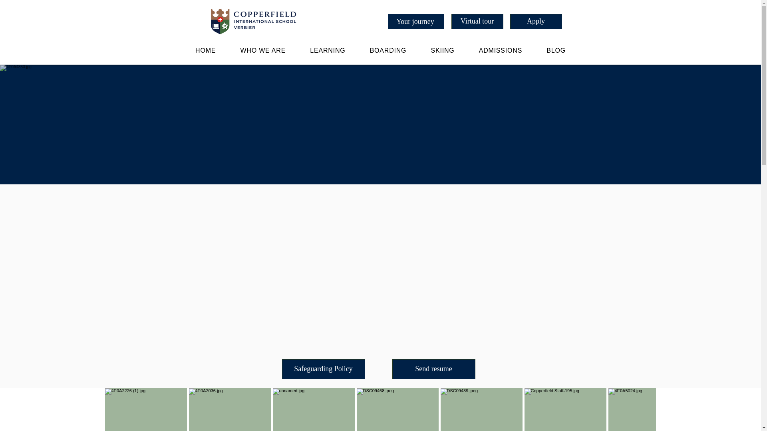 This screenshot has width=767, height=431. I want to click on BOARDING, so click(388, 50).